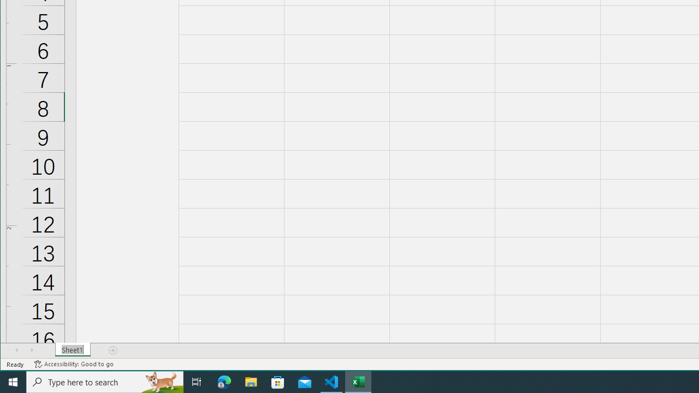  What do you see at coordinates (197, 382) in the screenshot?
I see `Task View` at bounding box center [197, 382].